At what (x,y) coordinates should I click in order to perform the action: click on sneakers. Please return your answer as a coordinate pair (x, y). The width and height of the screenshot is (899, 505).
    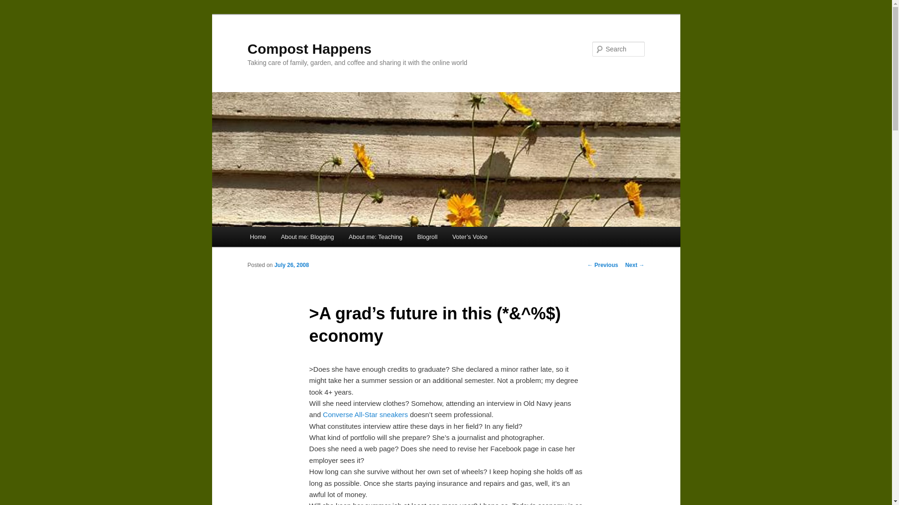
    Looking at the image, I should click on (394, 414).